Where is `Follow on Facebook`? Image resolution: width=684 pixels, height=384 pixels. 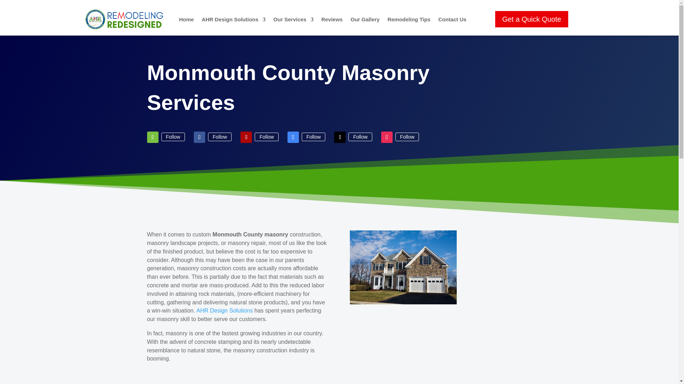 Follow on Facebook is located at coordinates (199, 137).